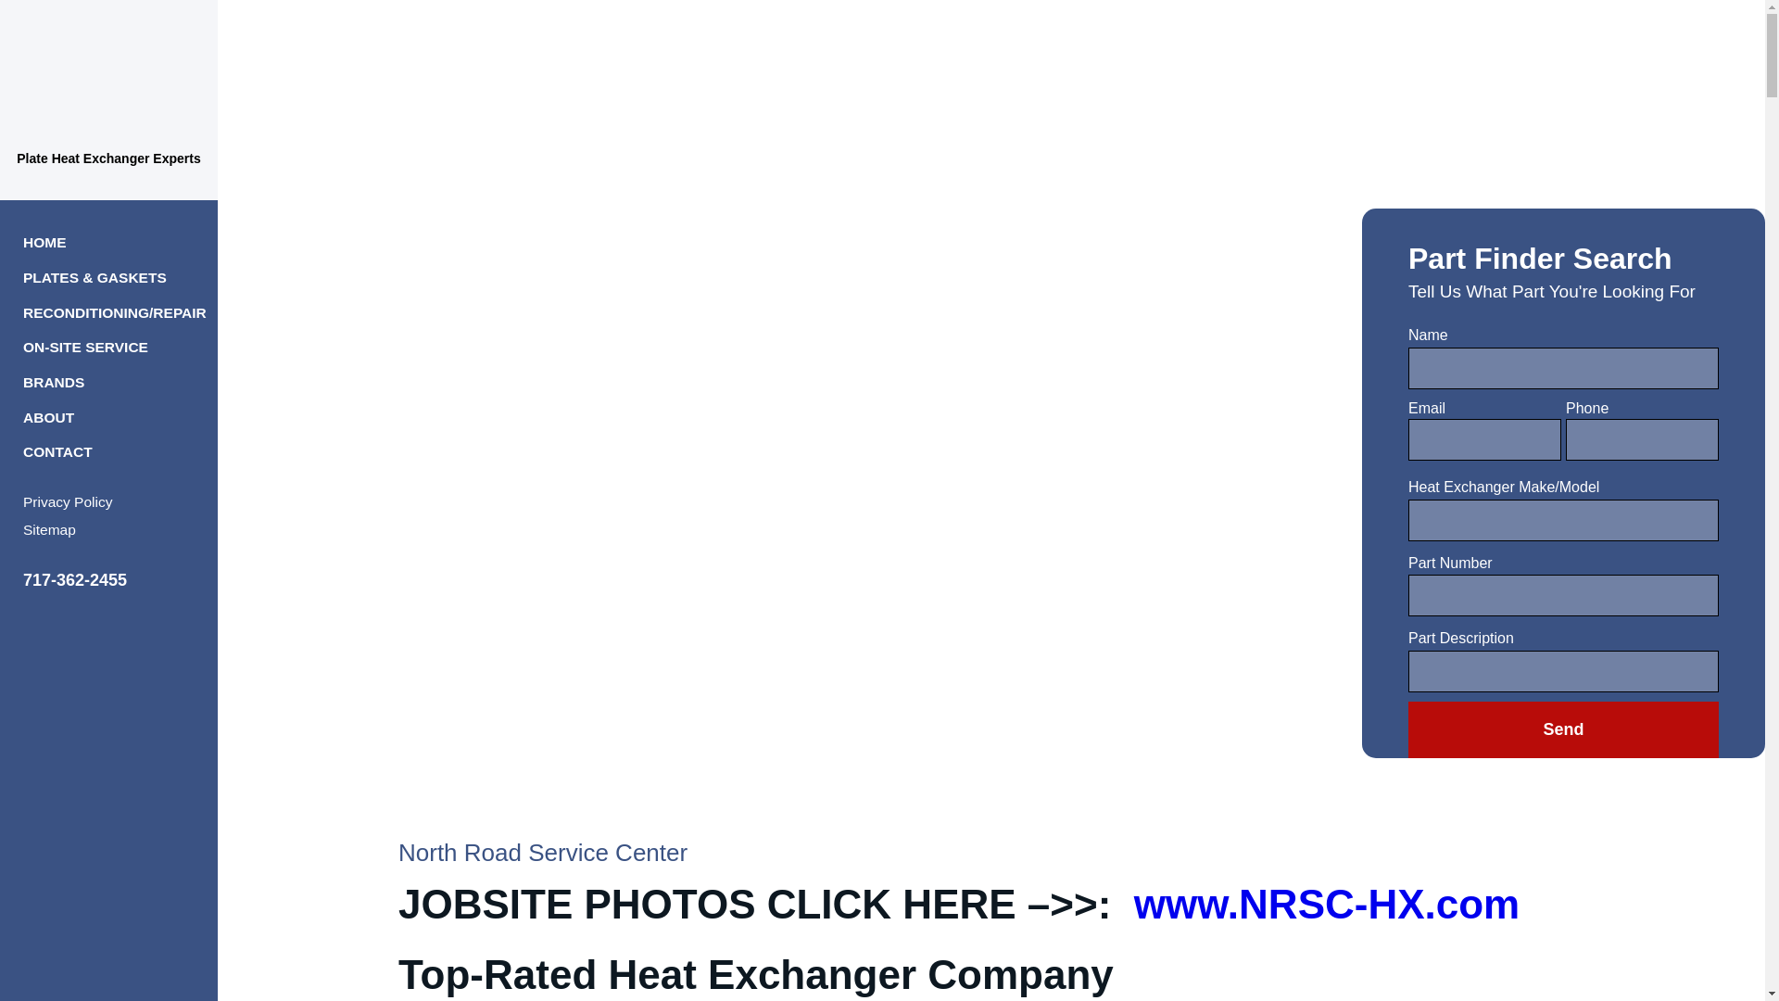  Describe the element at coordinates (107, 580) in the screenshot. I see `717-362-2455` at that location.